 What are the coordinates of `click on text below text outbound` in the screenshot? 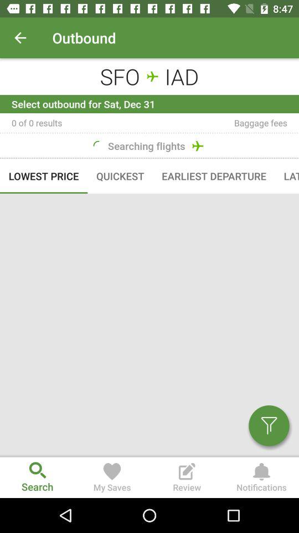 It's located at (149, 76).